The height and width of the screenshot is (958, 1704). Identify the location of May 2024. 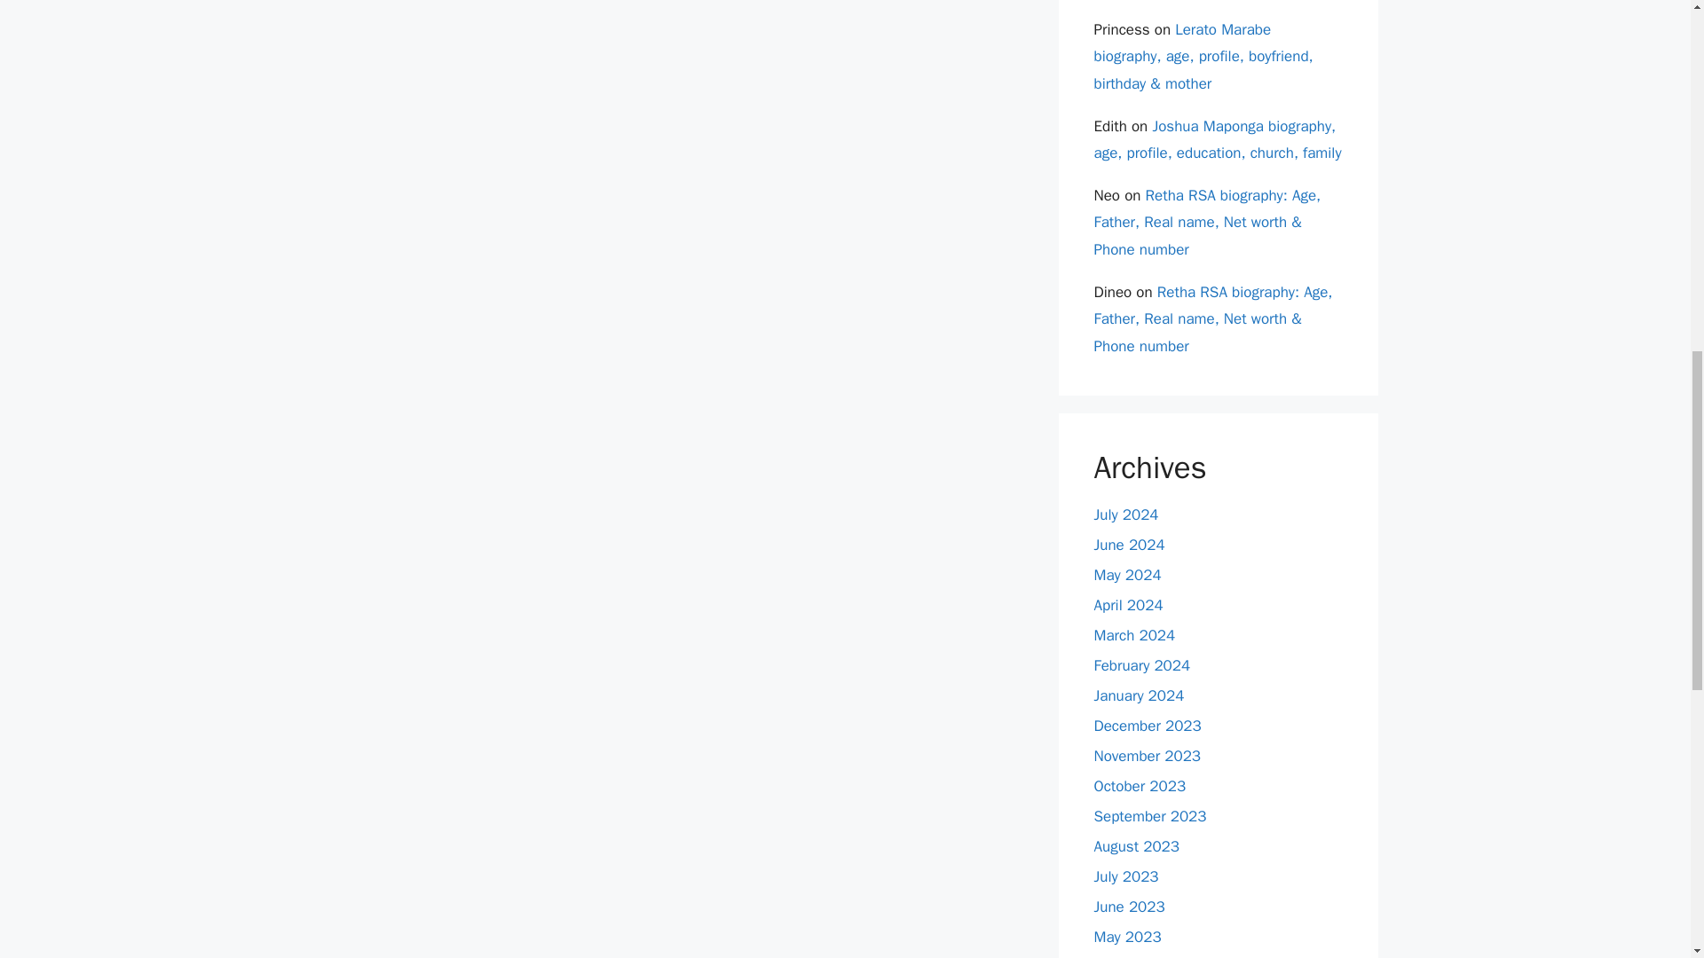
(1127, 575).